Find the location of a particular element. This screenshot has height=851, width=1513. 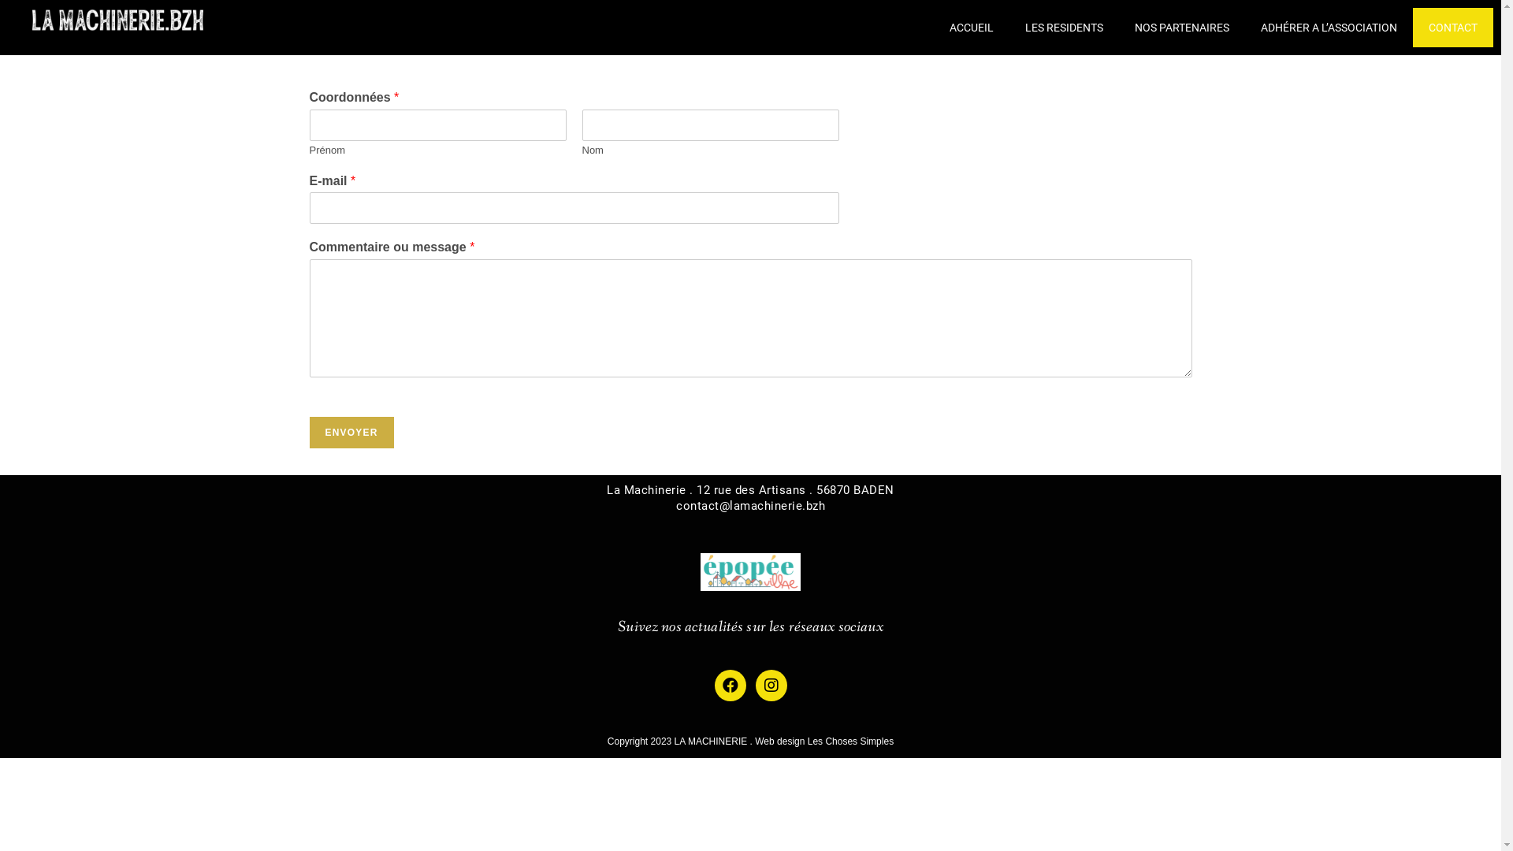

CONTACT is located at coordinates (1453, 28).